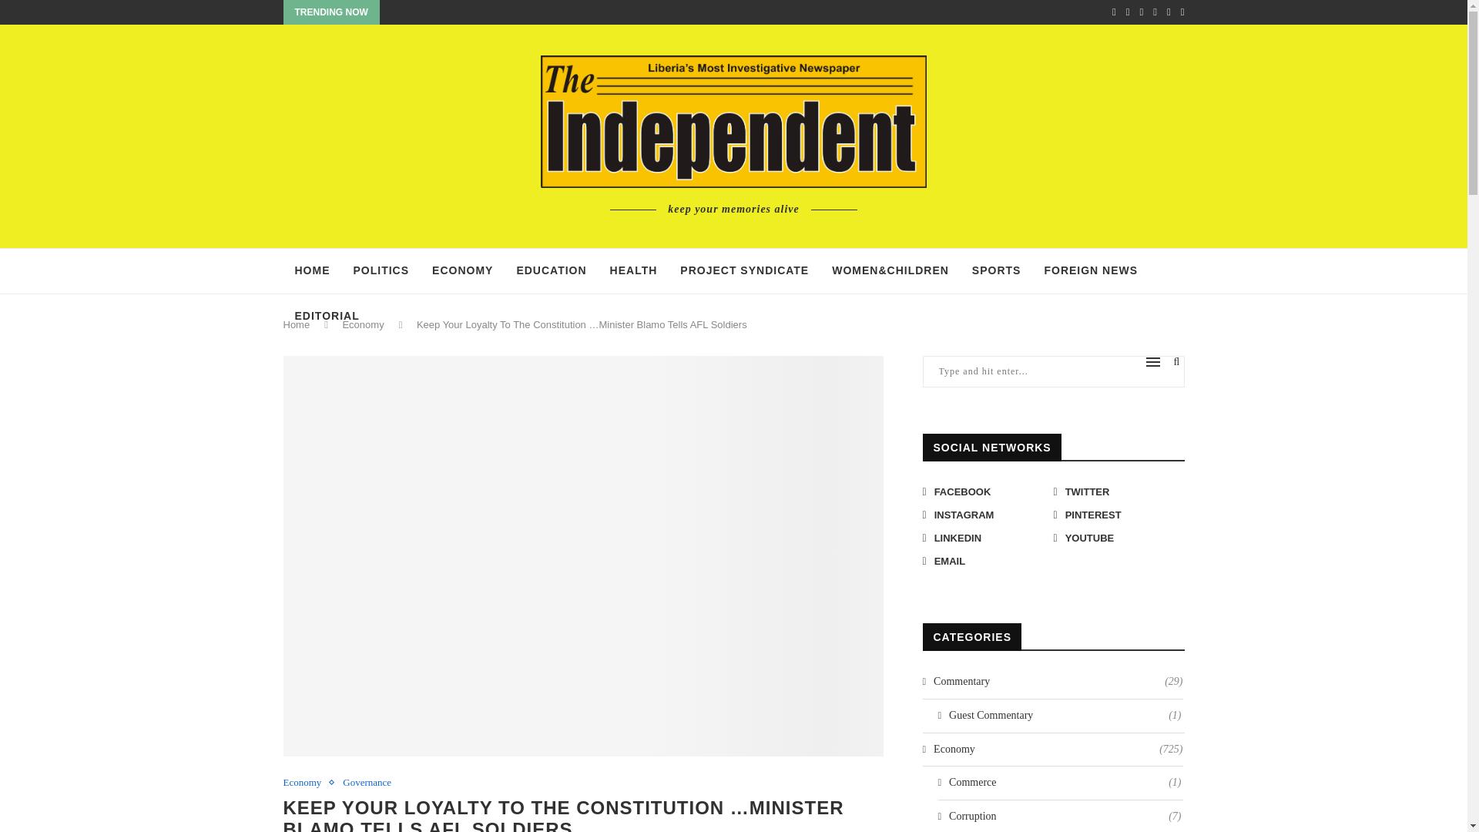 The image size is (1479, 832). What do you see at coordinates (462, 271) in the screenshot?
I see `ECONOMY` at bounding box center [462, 271].